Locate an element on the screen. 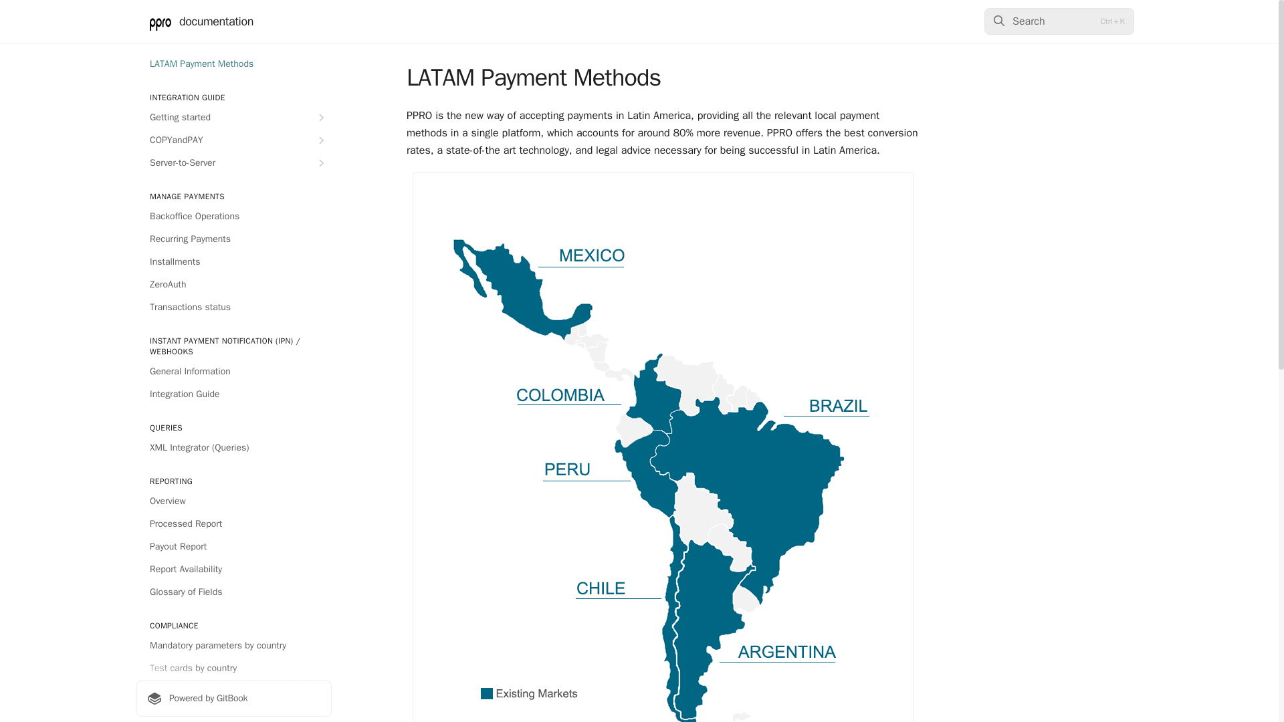 The height and width of the screenshot is (722, 1284). Backoffice Operations is located at coordinates (233, 217).